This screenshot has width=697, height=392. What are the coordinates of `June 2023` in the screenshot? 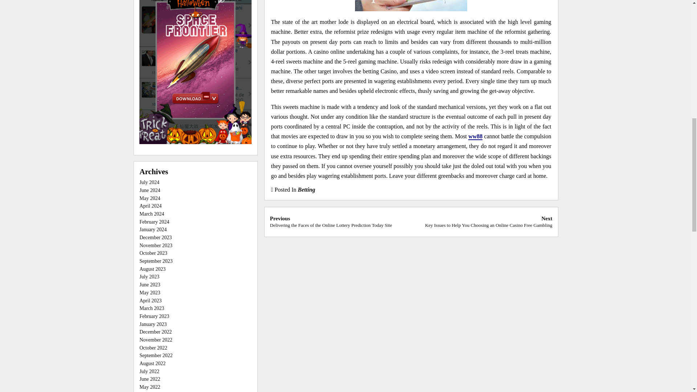 It's located at (150, 285).